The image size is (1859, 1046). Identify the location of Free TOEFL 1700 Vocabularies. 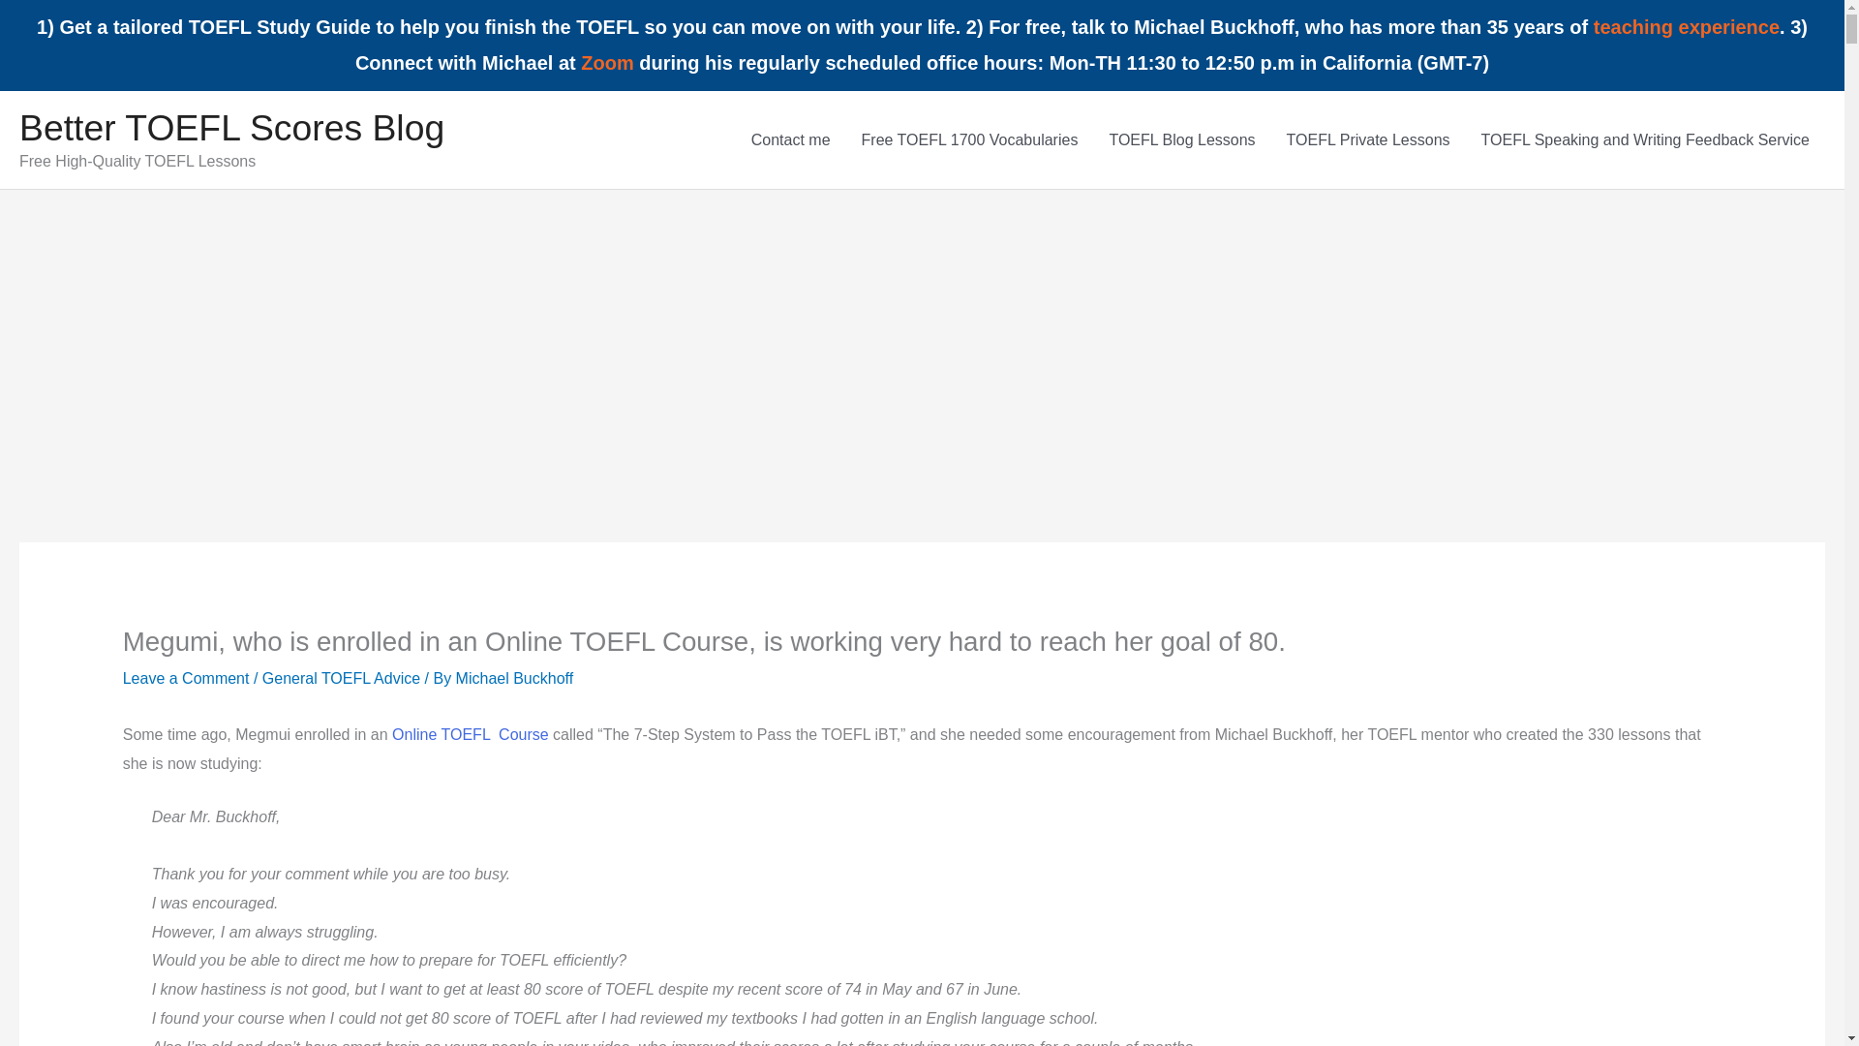
(970, 139).